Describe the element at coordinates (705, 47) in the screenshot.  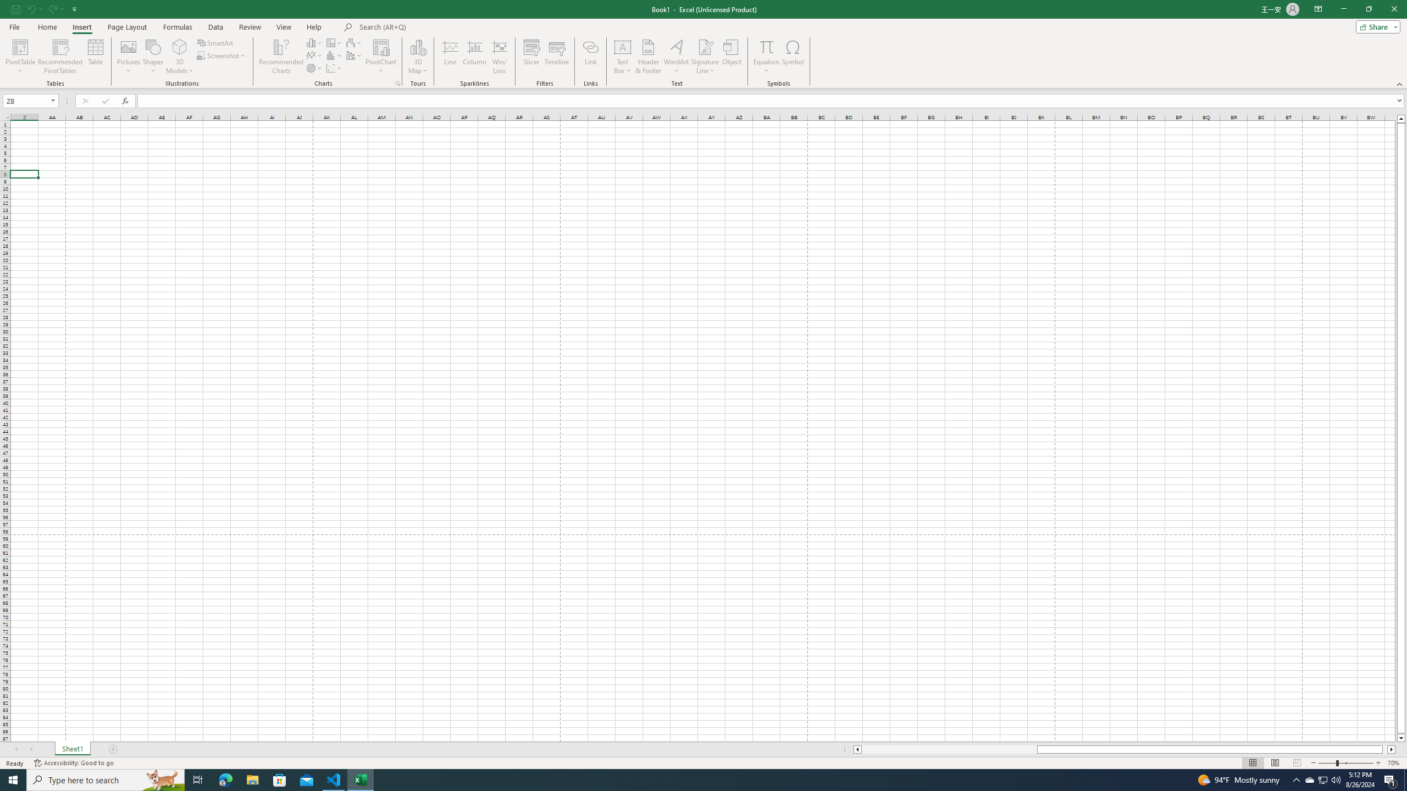
I see `Signature Line` at that location.